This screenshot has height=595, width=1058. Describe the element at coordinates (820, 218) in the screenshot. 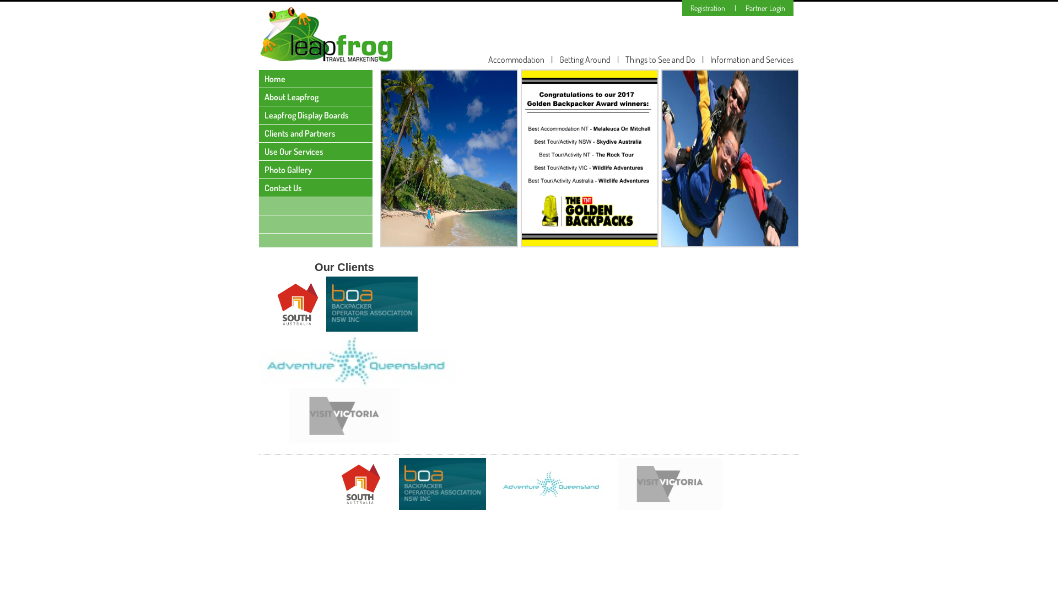

I see `>` at that location.